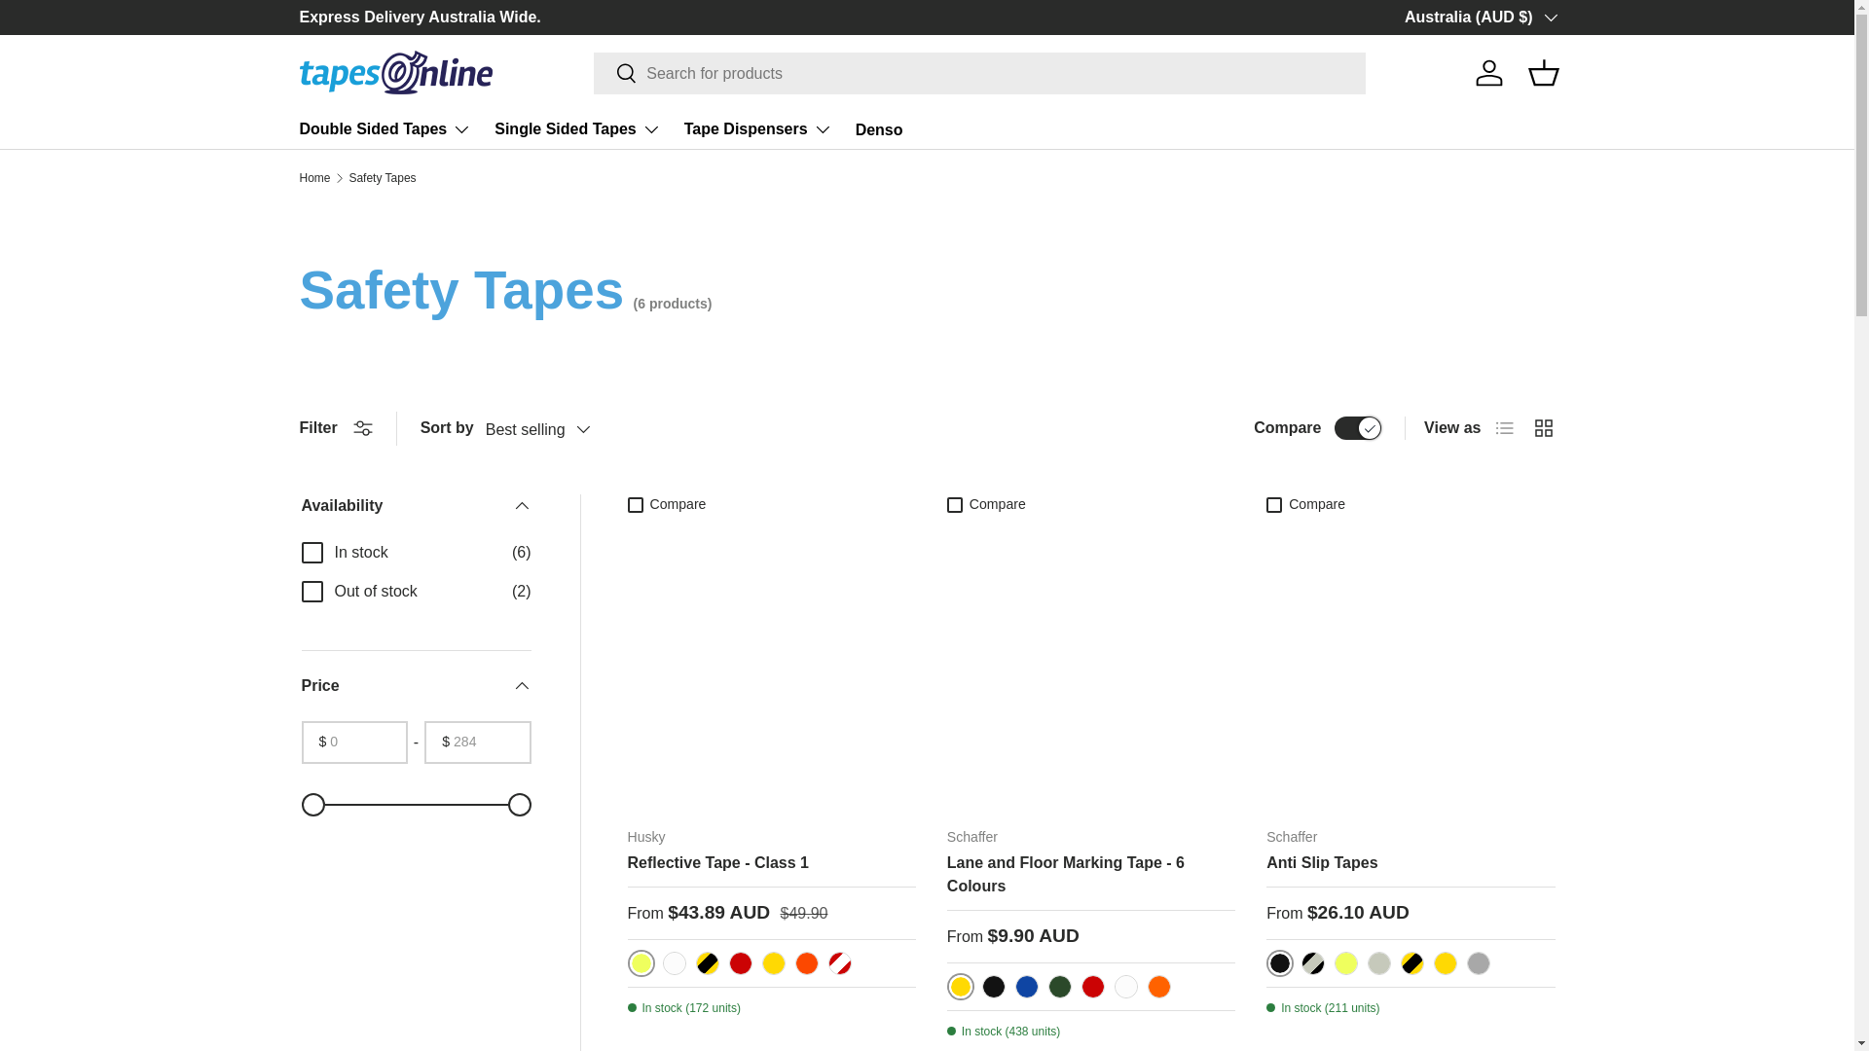  What do you see at coordinates (1092, 987) in the screenshot?
I see `Red` at bounding box center [1092, 987].